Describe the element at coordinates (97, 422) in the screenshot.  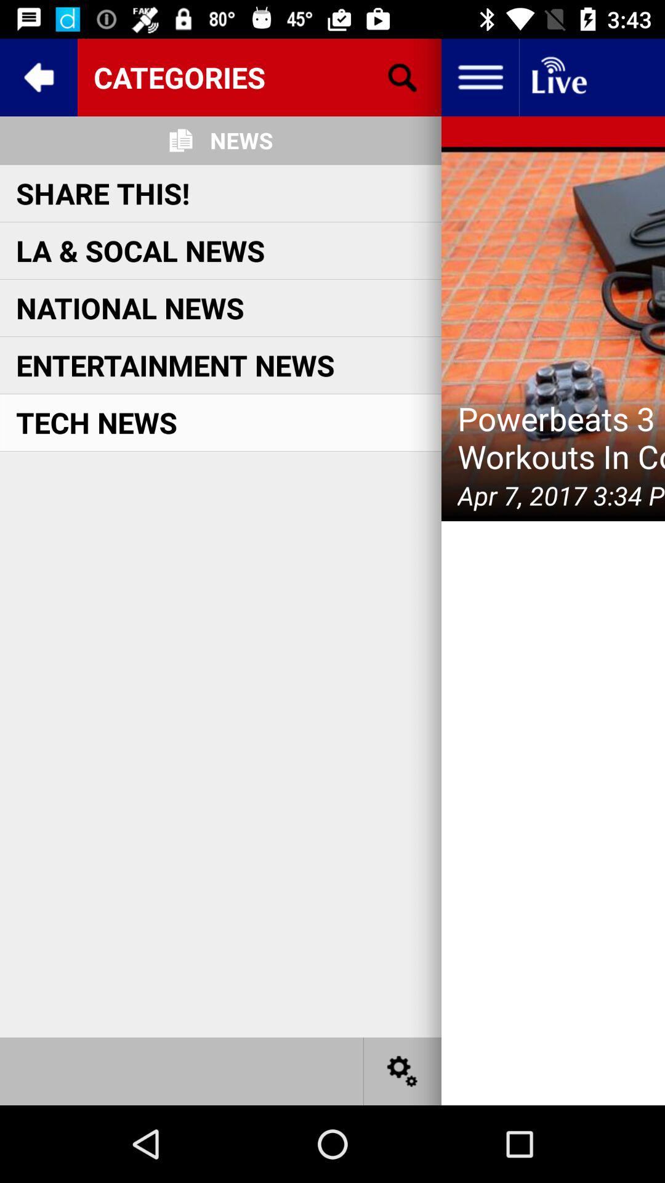
I see `click the item on the left` at that location.